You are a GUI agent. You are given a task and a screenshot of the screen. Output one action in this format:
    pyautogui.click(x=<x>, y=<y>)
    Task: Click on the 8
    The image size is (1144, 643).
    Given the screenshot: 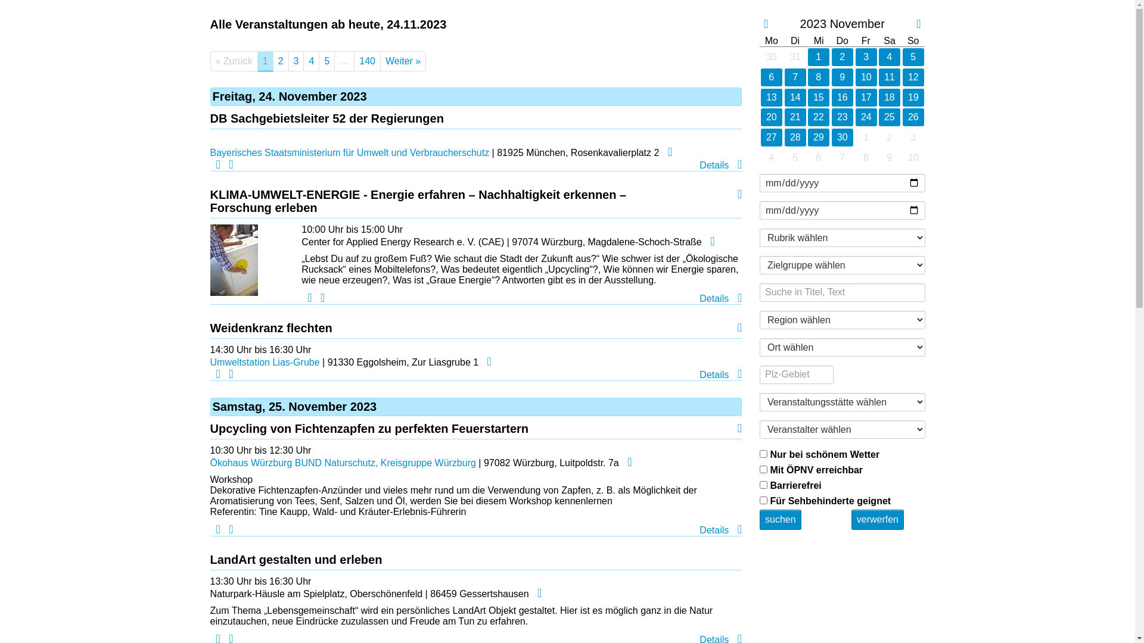 What is the action you would take?
    pyautogui.click(x=819, y=77)
    